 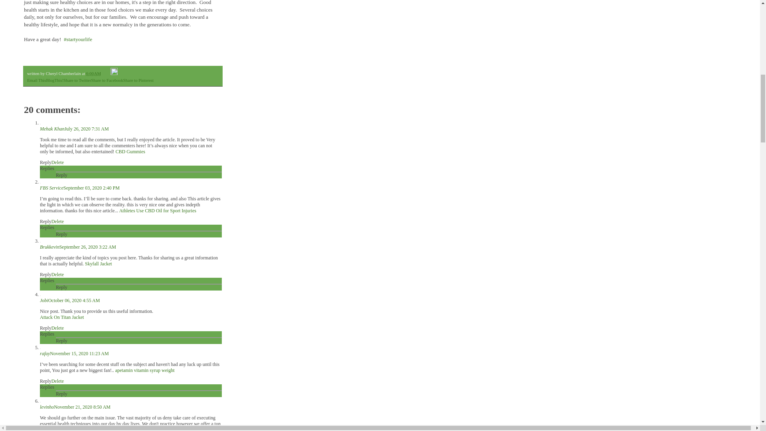 What do you see at coordinates (138, 80) in the screenshot?
I see `Share to Pinterest` at bounding box center [138, 80].